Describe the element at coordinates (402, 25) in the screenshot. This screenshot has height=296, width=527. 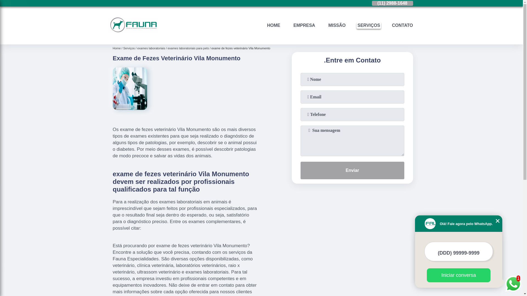
I see `CONTATO` at that location.